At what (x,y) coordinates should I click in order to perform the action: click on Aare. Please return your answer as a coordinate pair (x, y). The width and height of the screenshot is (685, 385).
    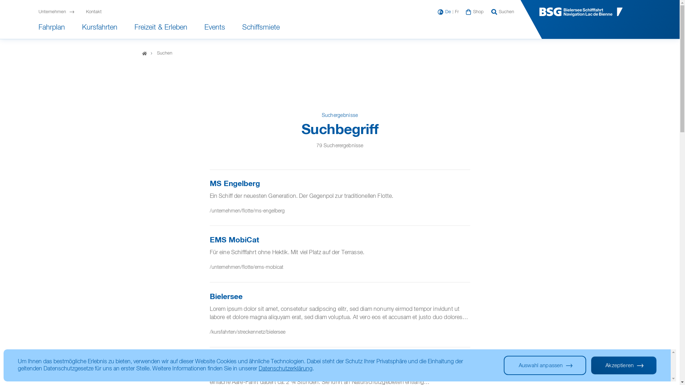
    Looking at the image, I should click on (218, 362).